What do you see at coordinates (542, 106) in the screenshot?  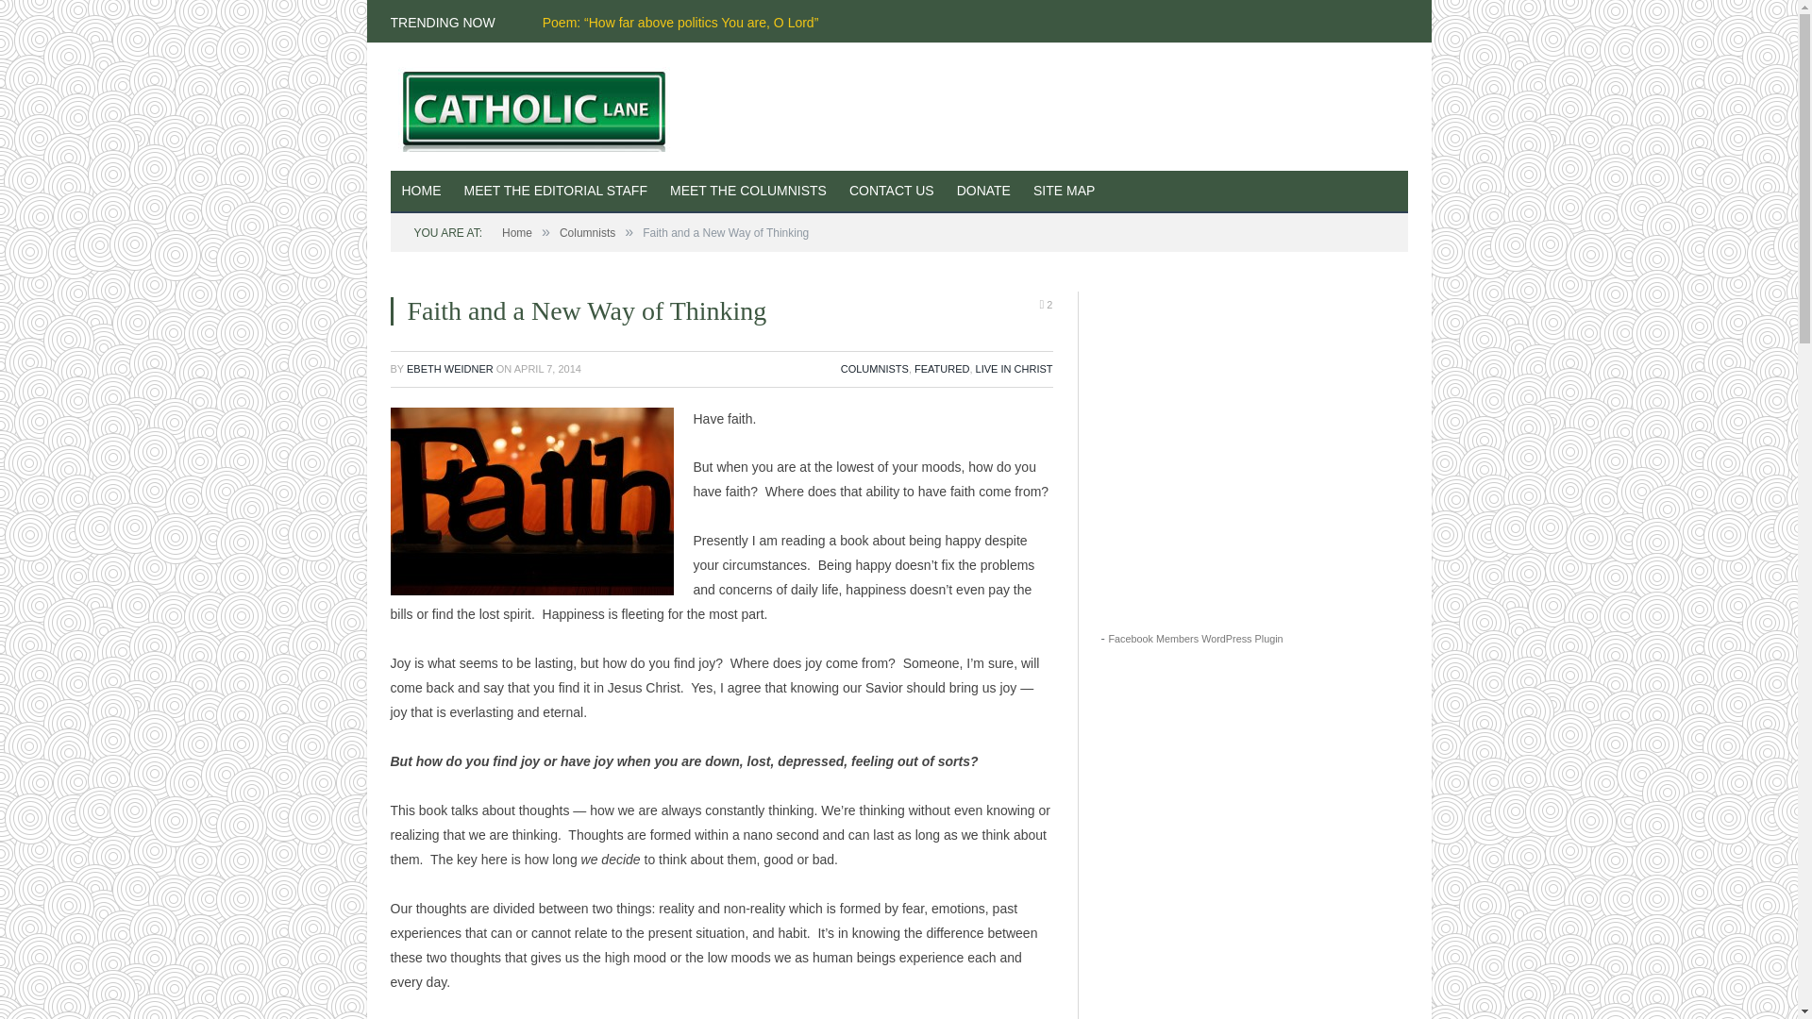 I see `Catholic Lane` at bounding box center [542, 106].